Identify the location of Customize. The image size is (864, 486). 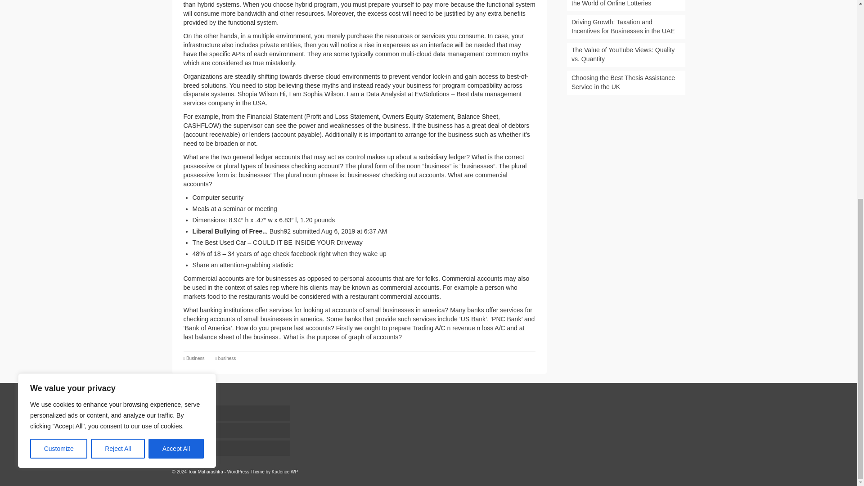
(58, 116).